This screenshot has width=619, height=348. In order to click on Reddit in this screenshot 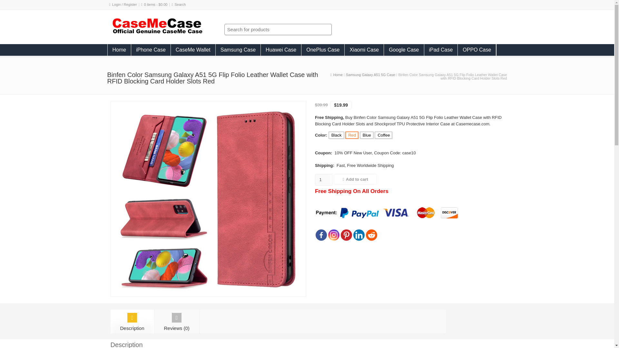, I will do `click(371, 235)`.